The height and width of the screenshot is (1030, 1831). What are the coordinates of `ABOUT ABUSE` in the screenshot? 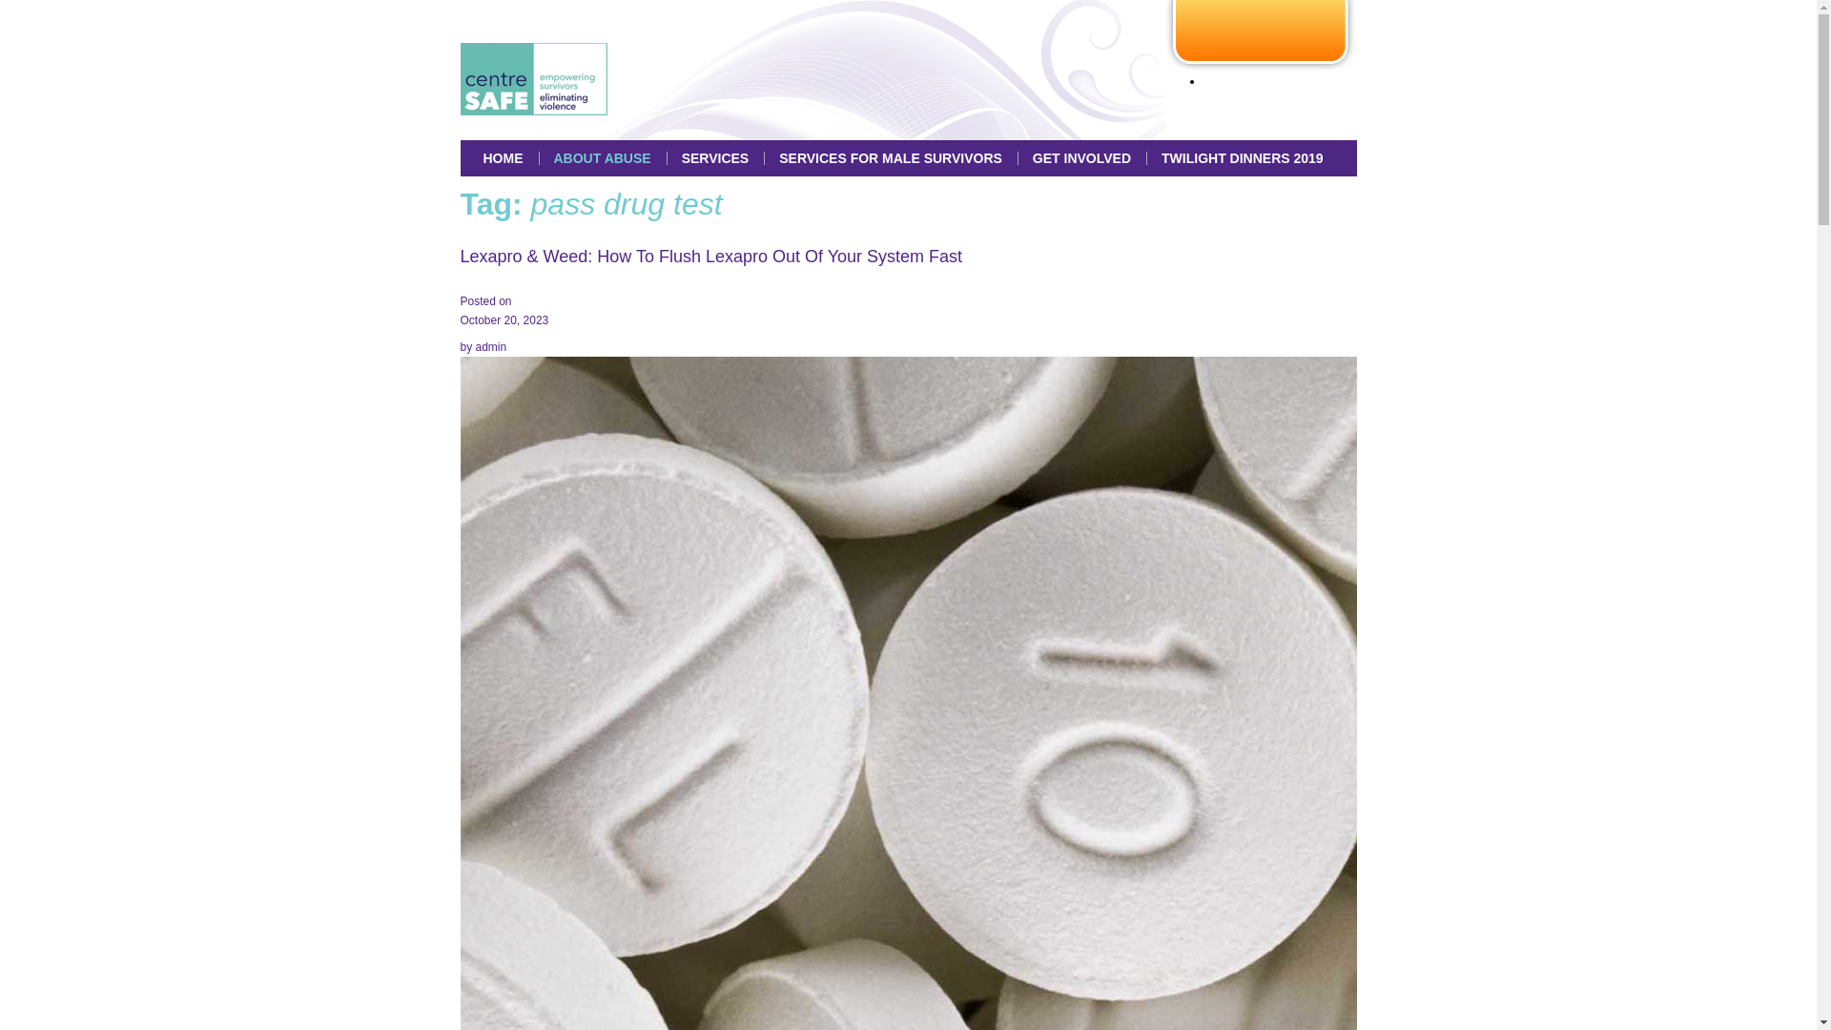 It's located at (602, 157).